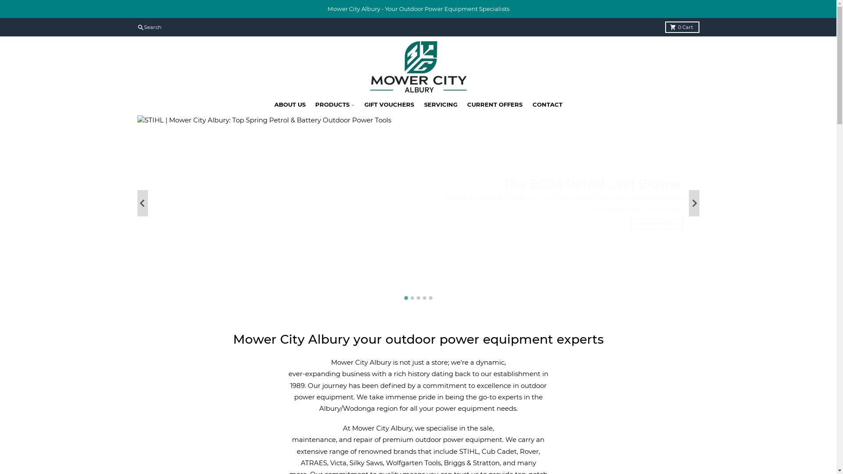  Describe the element at coordinates (441, 105) in the screenshot. I see `SERVICING` at that location.